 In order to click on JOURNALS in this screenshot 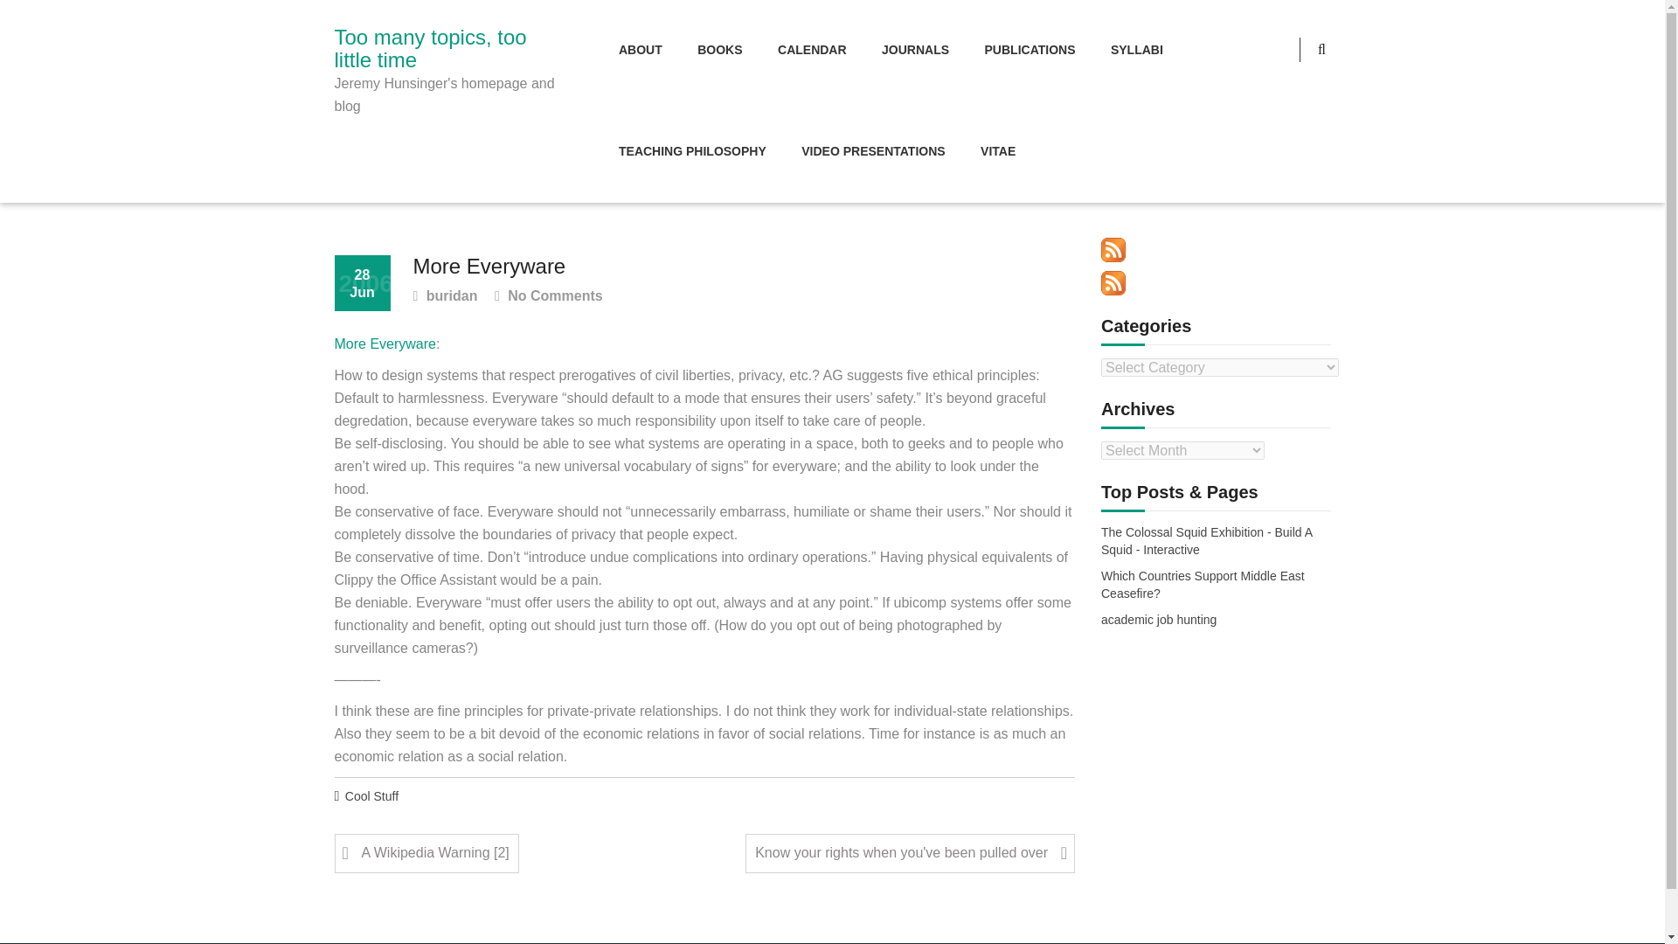, I will do `click(915, 51)`.